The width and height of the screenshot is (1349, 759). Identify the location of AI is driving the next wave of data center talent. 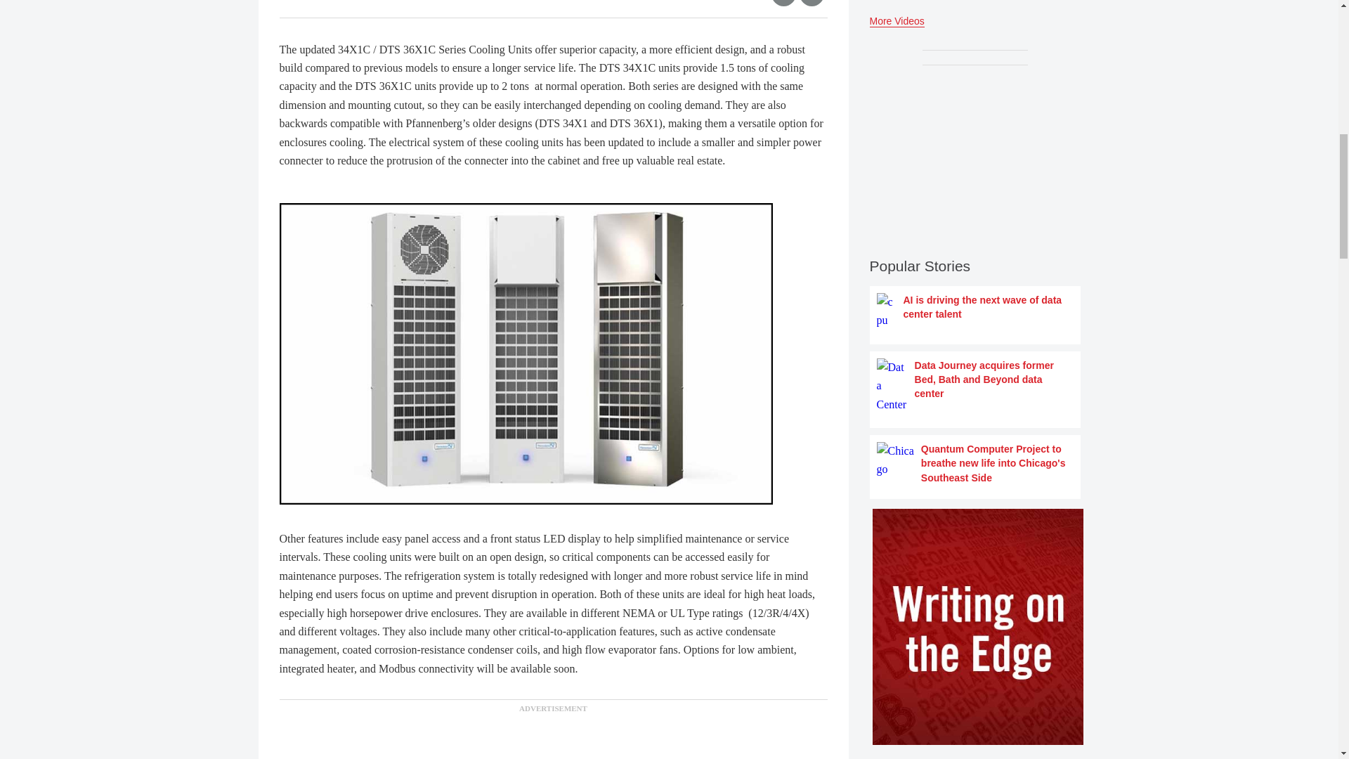
(975, 311).